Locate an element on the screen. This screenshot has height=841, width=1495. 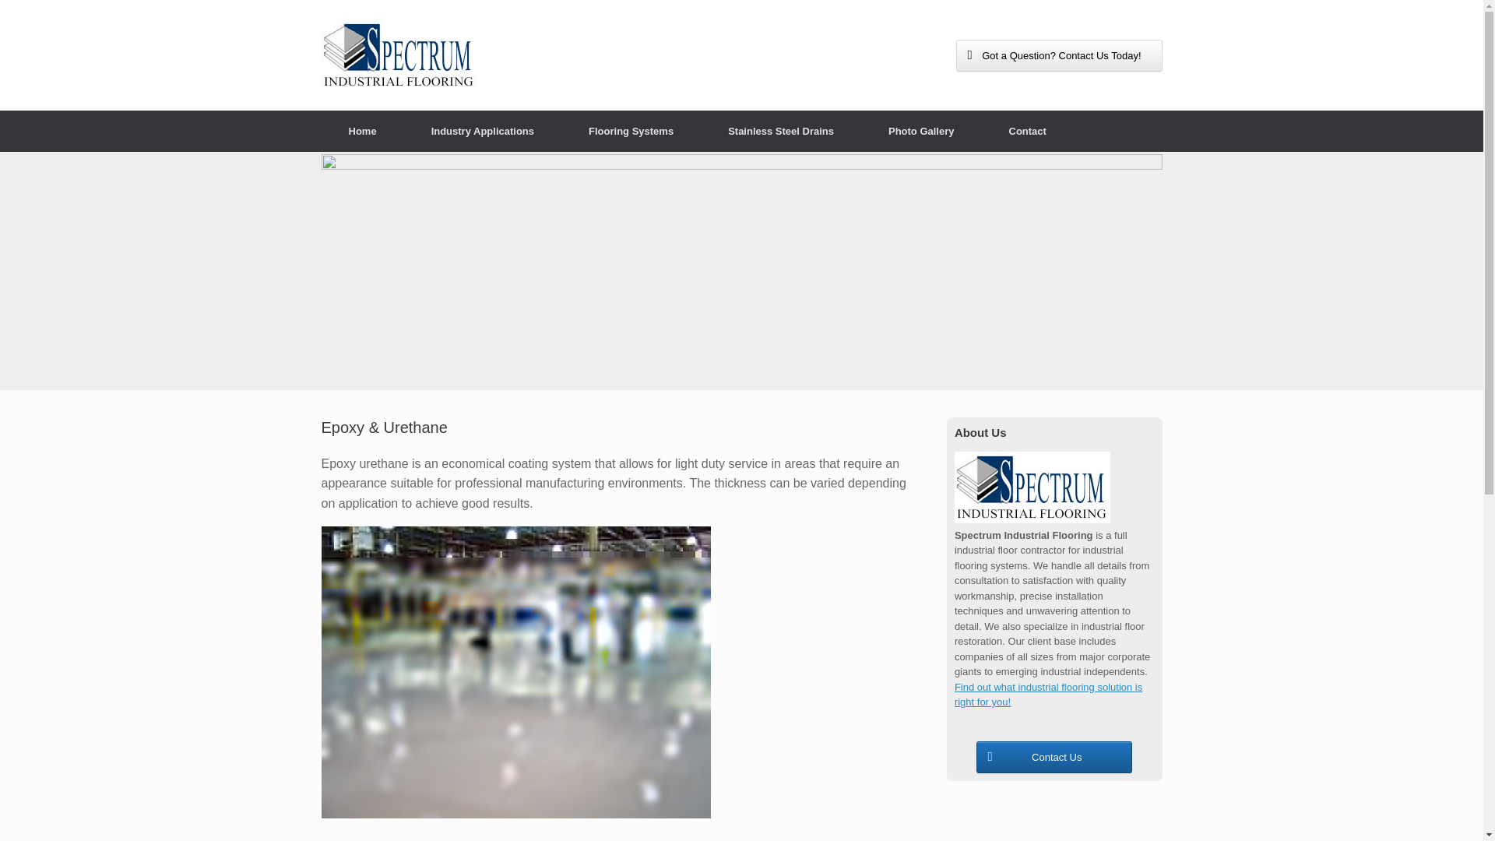
Spectrum Industrial Floors is located at coordinates (399, 55).